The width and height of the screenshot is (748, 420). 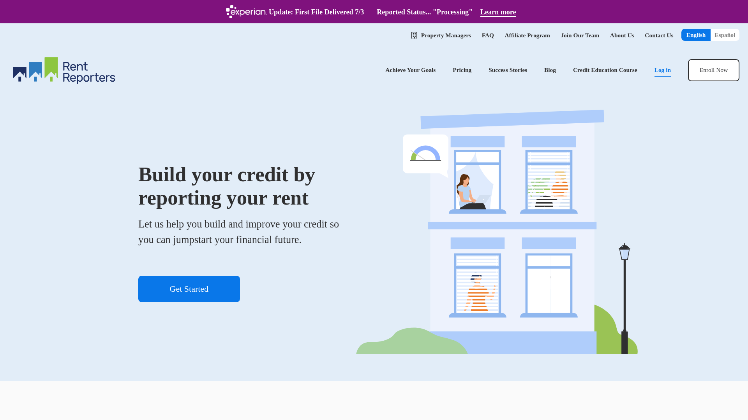 I want to click on FAQ, so click(x=488, y=35).